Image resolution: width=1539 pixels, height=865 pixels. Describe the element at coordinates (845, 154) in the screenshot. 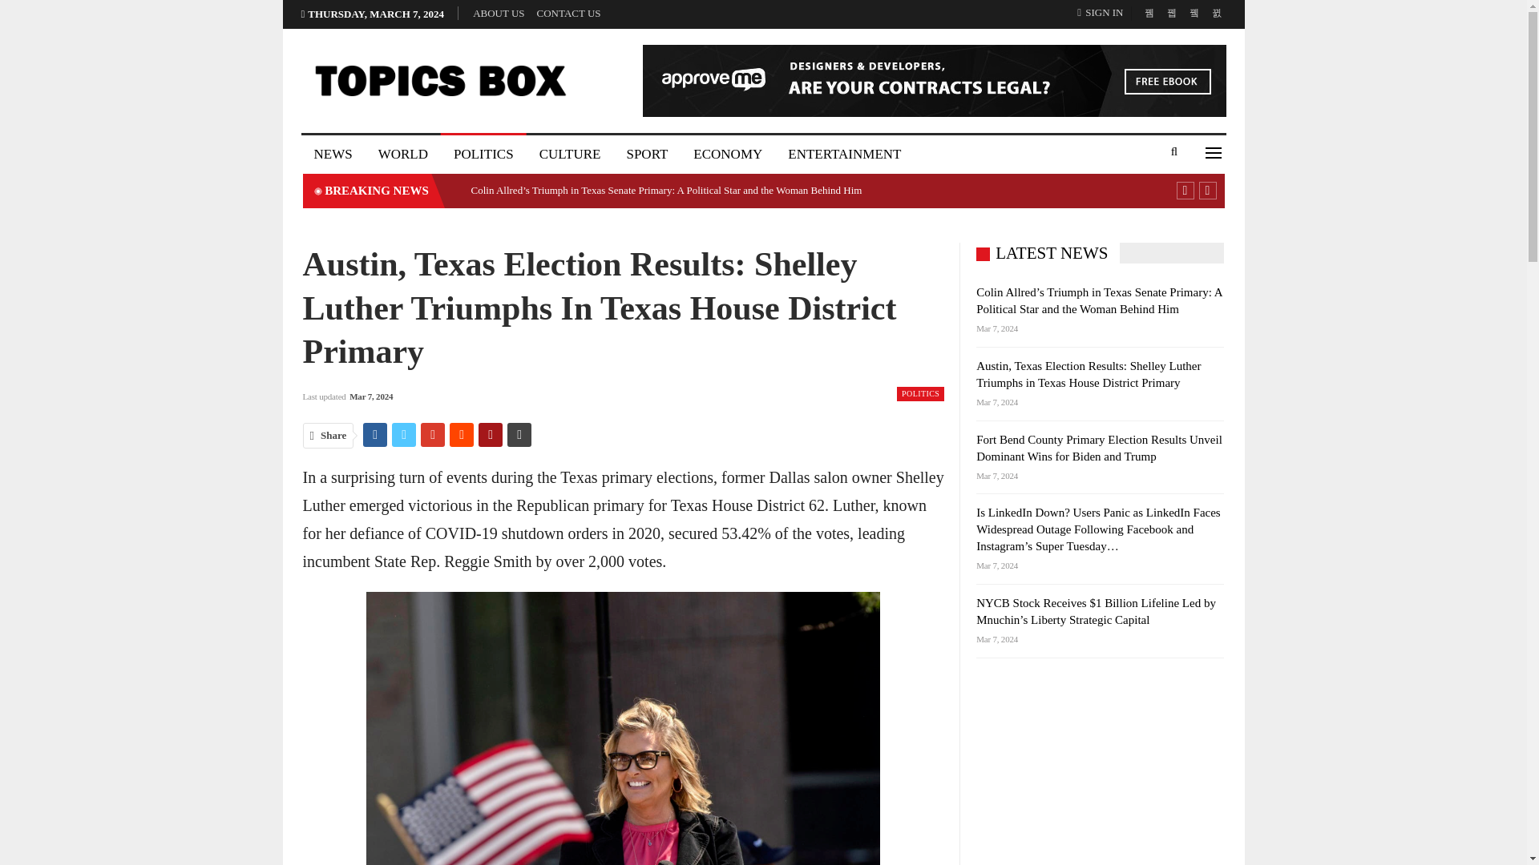

I see `ENTERTAINMENT` at that location.